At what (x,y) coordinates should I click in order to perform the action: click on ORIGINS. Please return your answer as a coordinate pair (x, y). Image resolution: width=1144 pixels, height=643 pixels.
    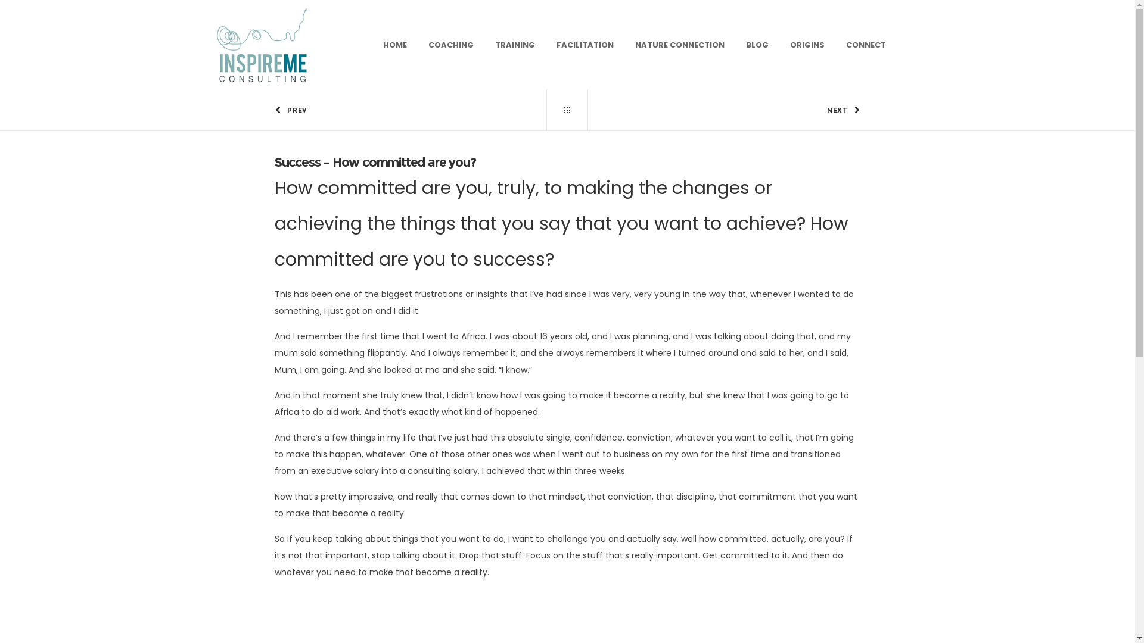
    Looking at the image, I should click on (807, 45).